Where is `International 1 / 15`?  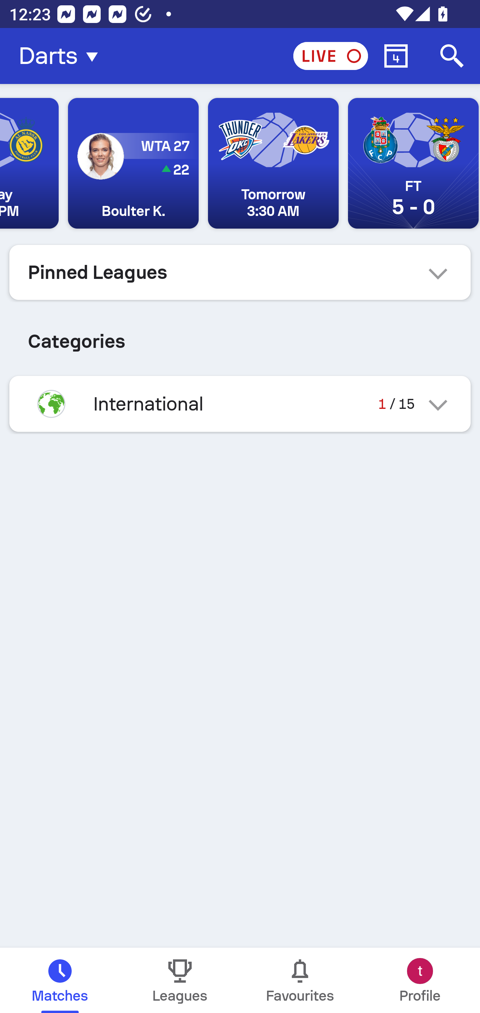 International 1 / 15 is located at coordinates (240, 404).